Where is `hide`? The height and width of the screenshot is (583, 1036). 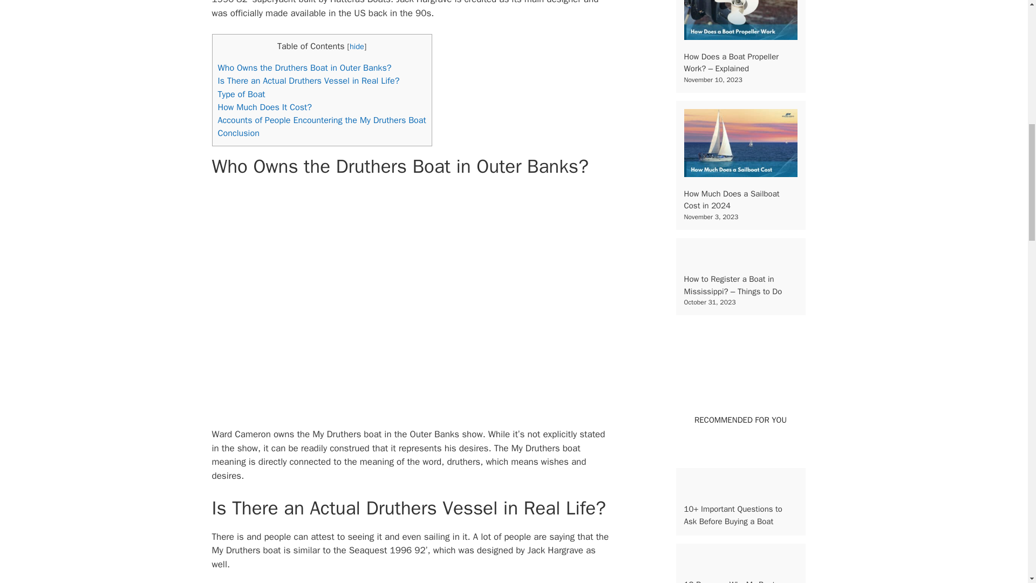
hide is located at coordinates (357, 46).